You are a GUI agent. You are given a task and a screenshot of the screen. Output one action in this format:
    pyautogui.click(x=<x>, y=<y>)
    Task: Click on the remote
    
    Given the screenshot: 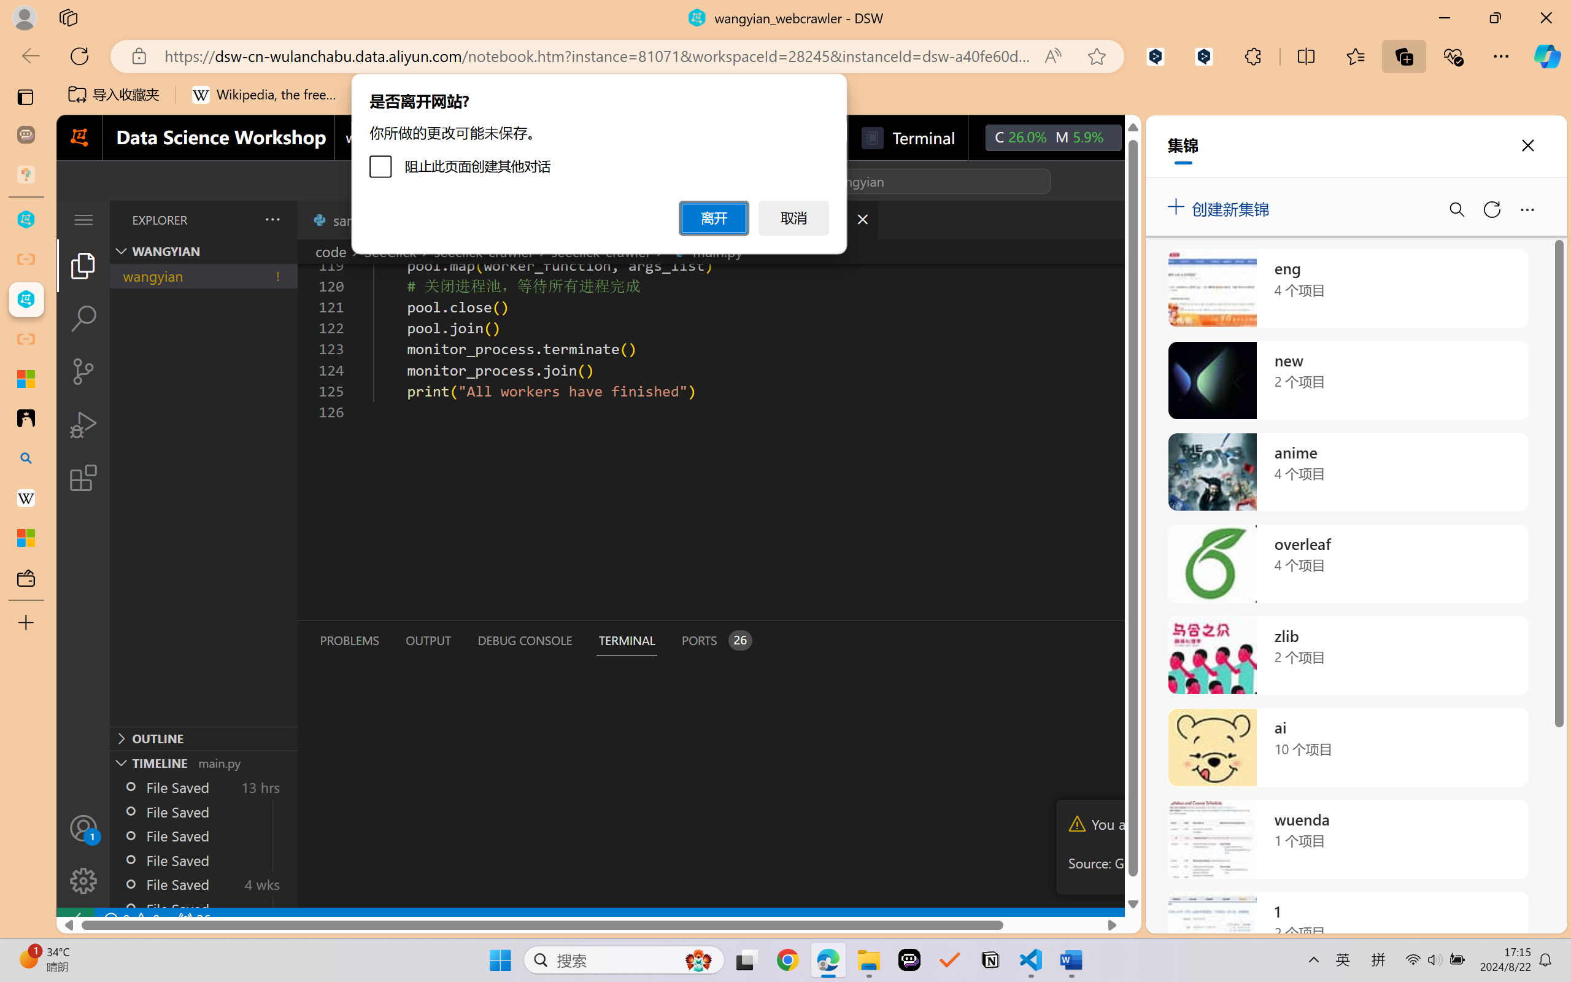 What is the action you would take?
    pyautogui.click(x=75, y=919)
    